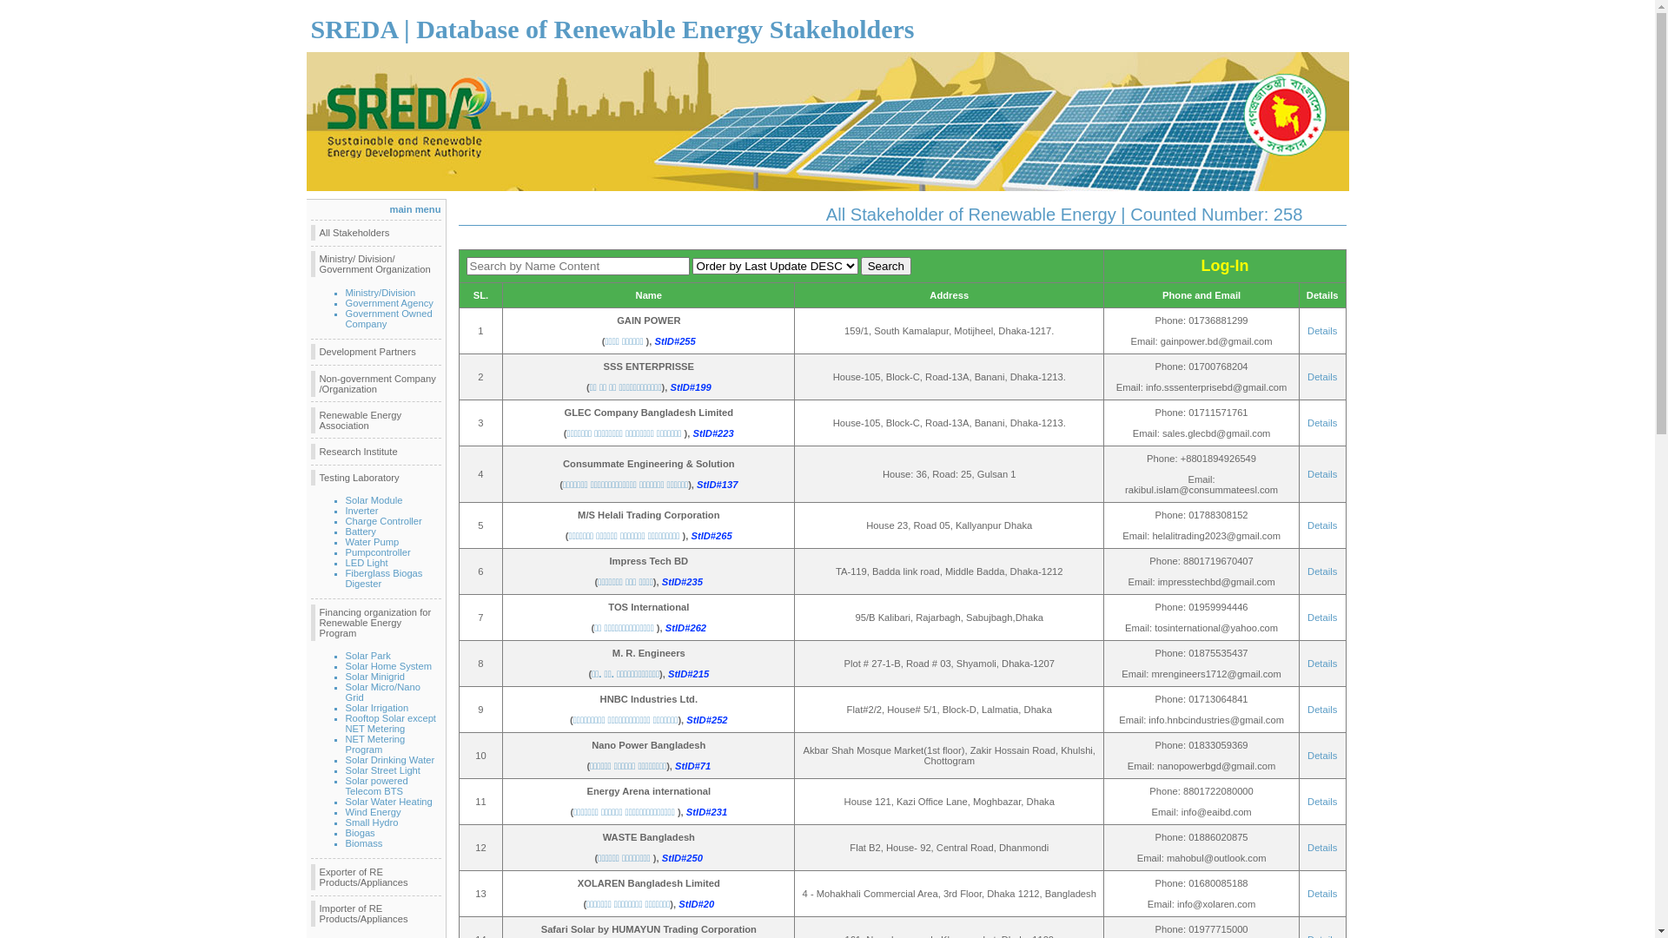 This screenshot has height=938, width=1668. I want to click on NET Metering Program, so click(375, 744).